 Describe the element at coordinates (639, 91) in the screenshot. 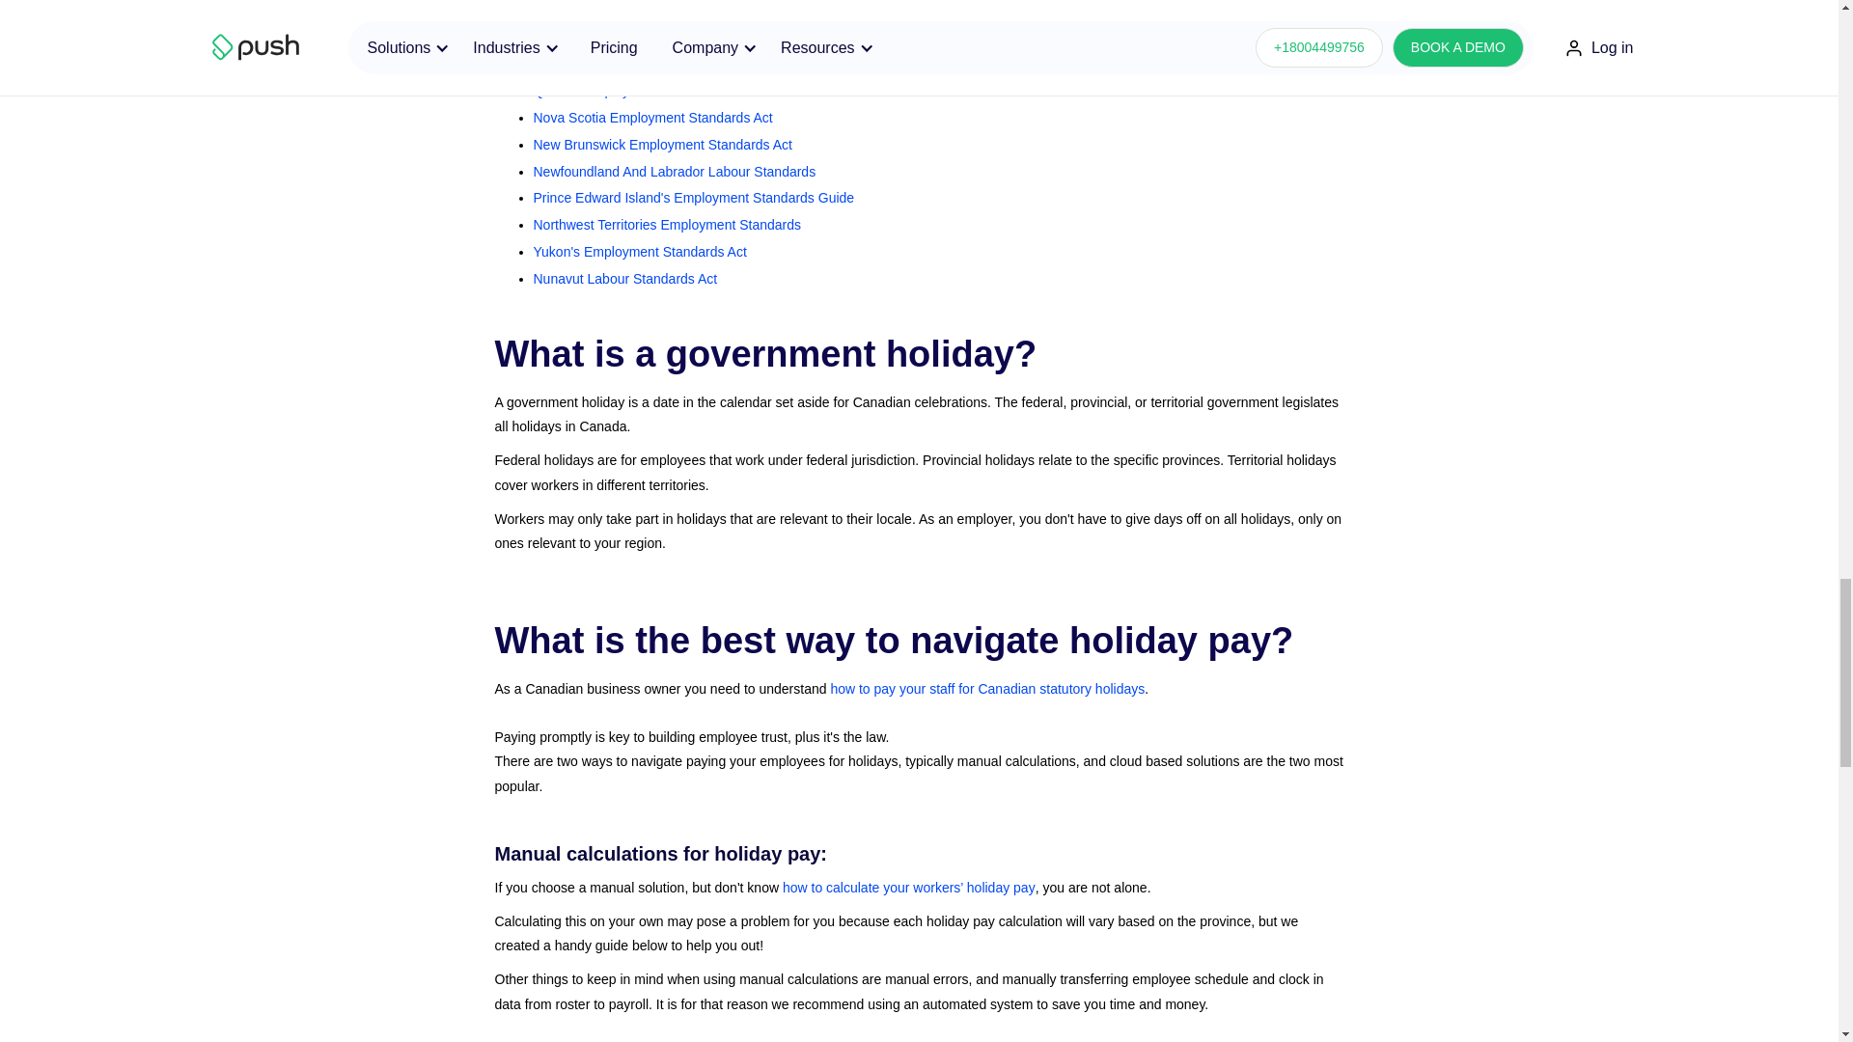

I see `Quebec Employment Standards Act` at that location.